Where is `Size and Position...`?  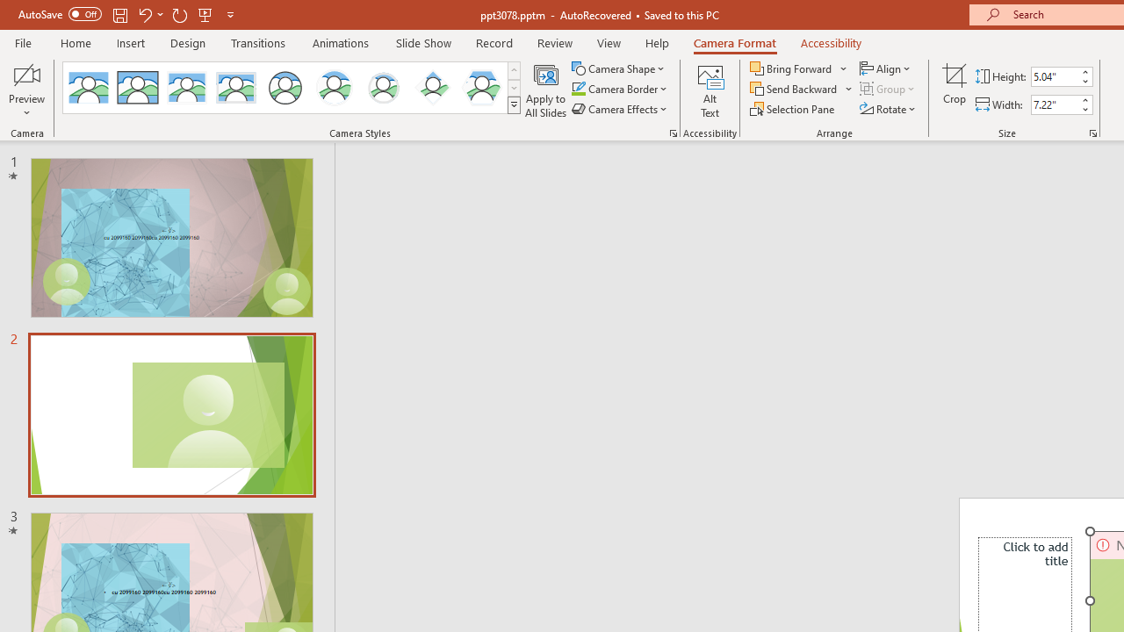 Size and Position... is located at coordinates (1092, 133).